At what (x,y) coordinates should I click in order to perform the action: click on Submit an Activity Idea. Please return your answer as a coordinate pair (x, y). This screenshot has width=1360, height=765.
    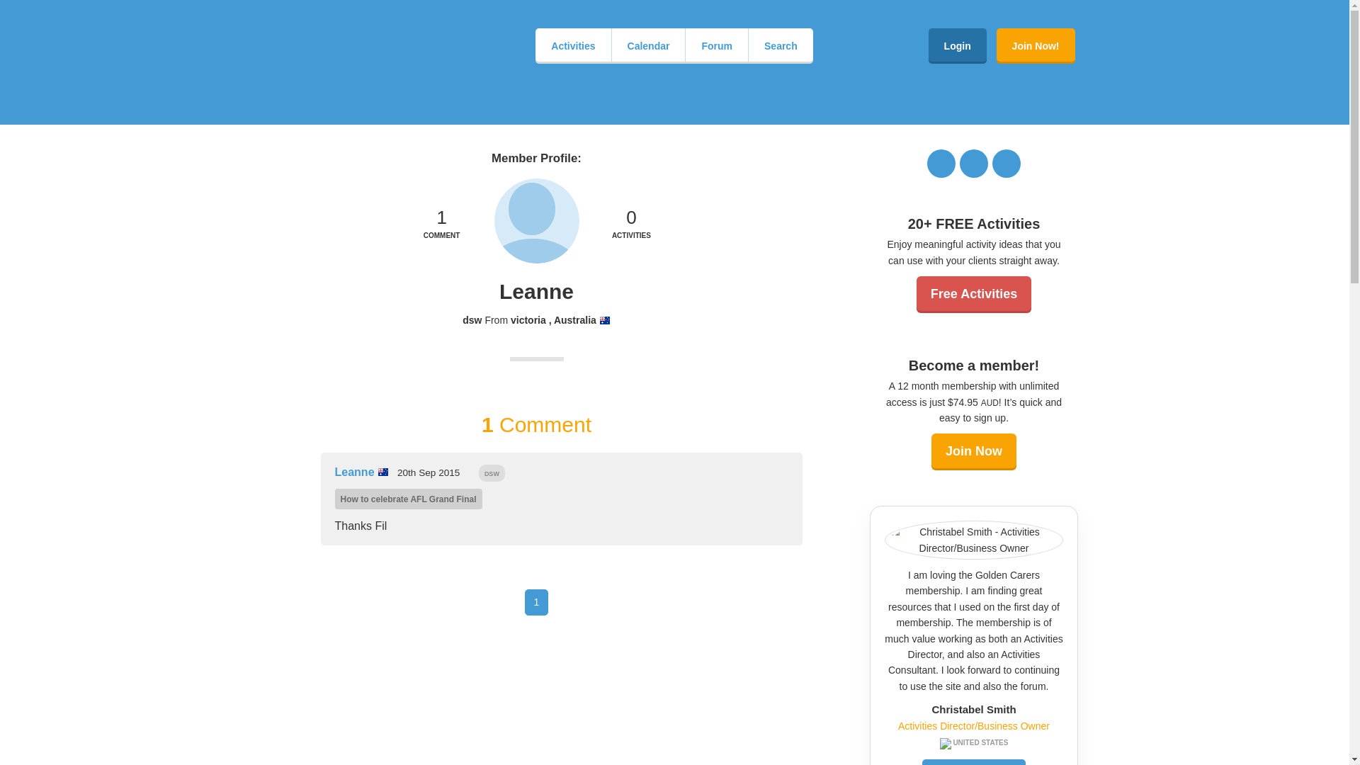
    Looking at the image, I should click on (442, 225).